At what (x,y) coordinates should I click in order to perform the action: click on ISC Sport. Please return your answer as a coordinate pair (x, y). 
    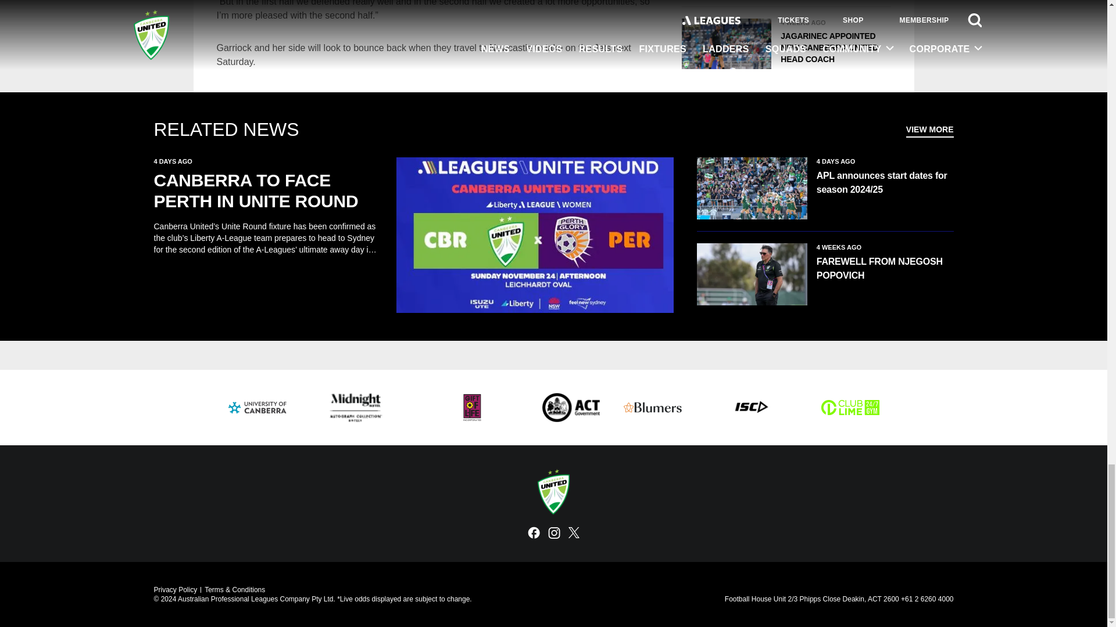
    Looking at the image, I should click on (751, 408).